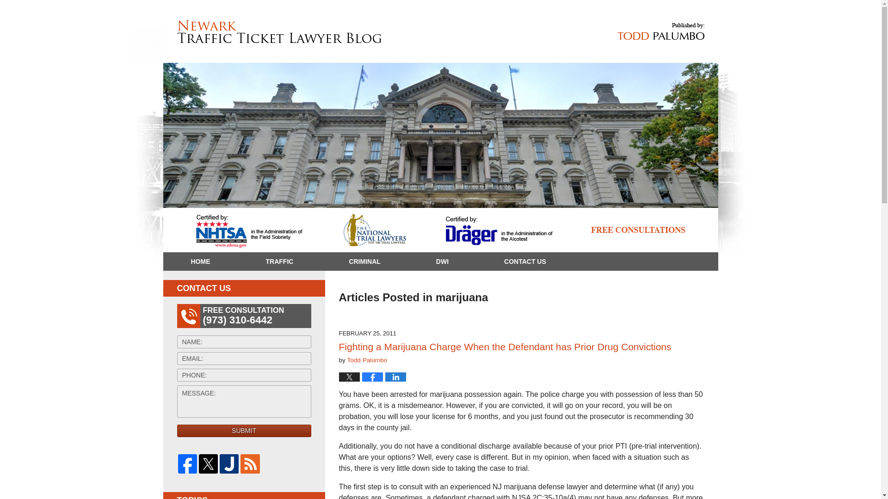  What do you see at coordinates (279, 262) in the screenshot?
I see `TRAFFIC` at bounding box center [279, 262].